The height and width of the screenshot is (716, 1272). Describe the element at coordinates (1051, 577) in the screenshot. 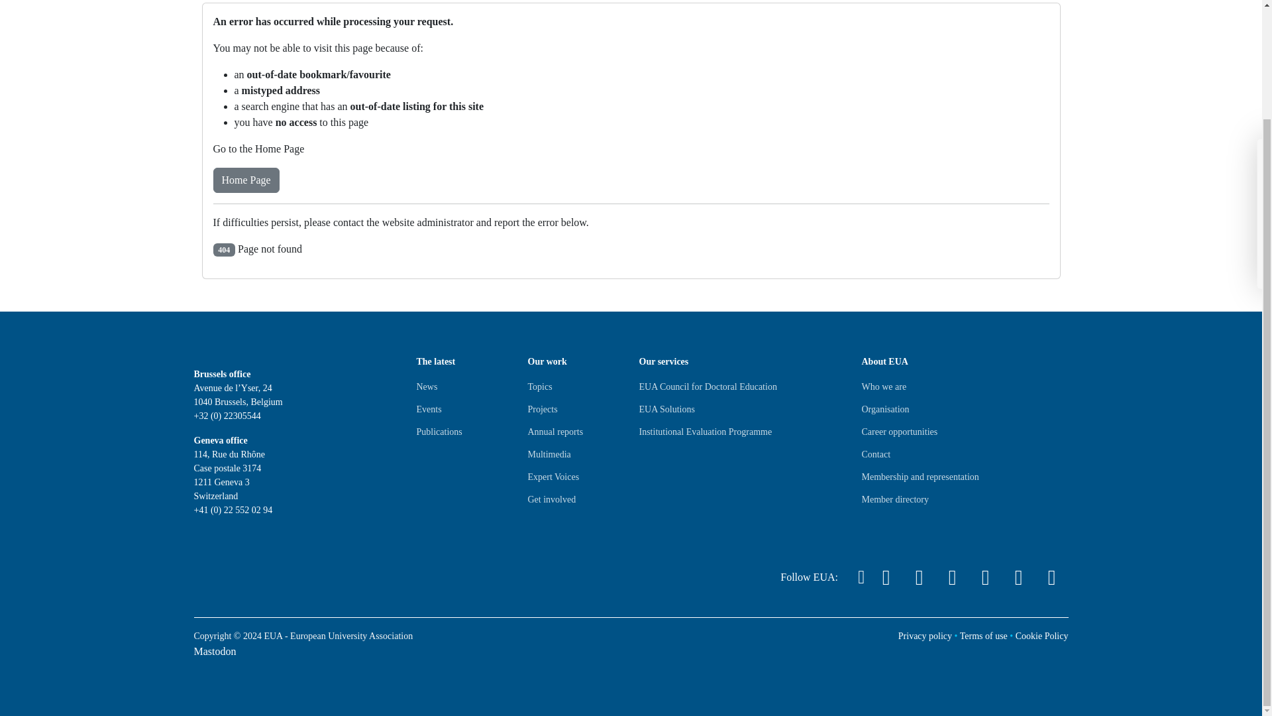

I see `EUA Apple Podcasts` at that location.